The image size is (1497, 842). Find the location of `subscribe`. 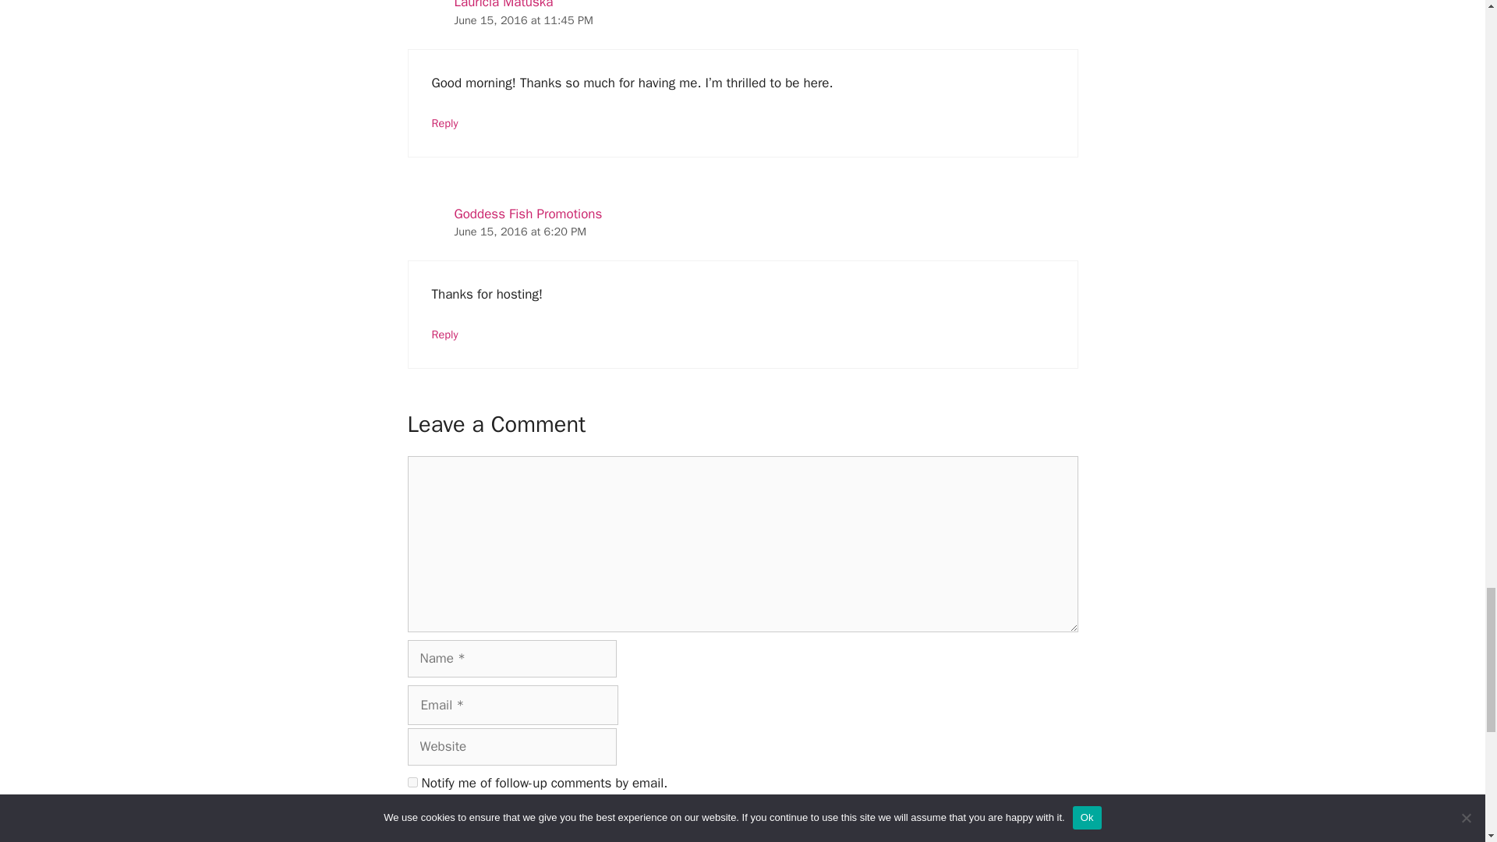

subscribe is located at coordinates (412, 817).